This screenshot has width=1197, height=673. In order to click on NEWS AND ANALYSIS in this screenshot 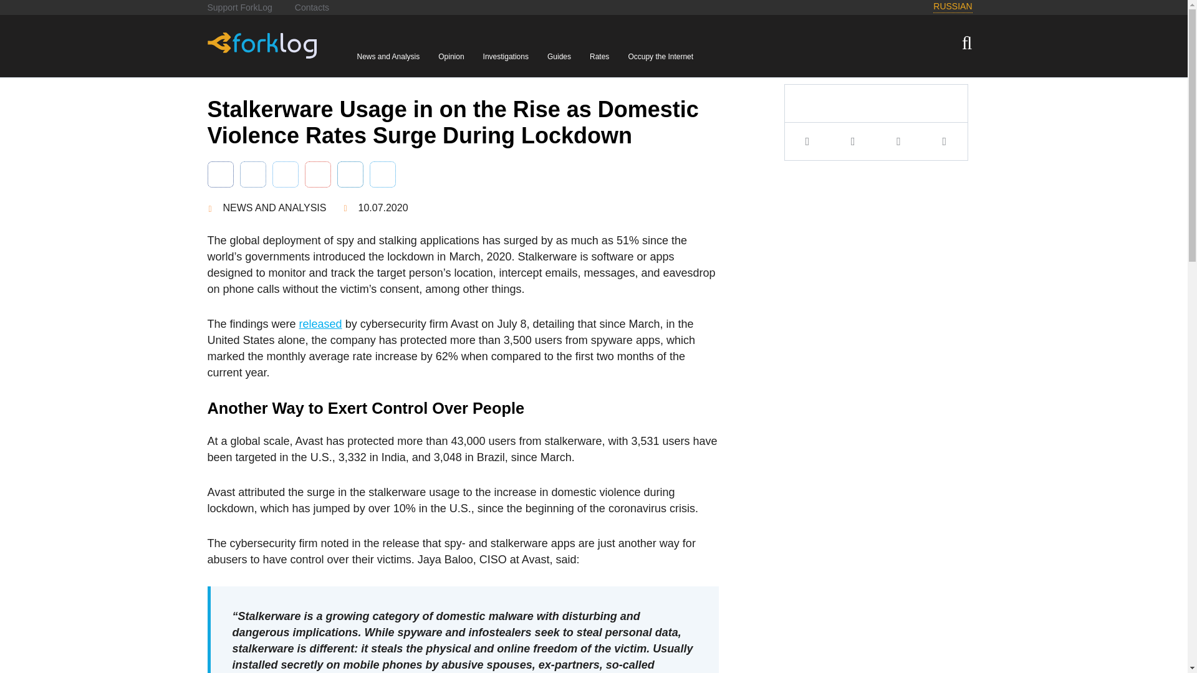, I will do `click(266, 208)`.